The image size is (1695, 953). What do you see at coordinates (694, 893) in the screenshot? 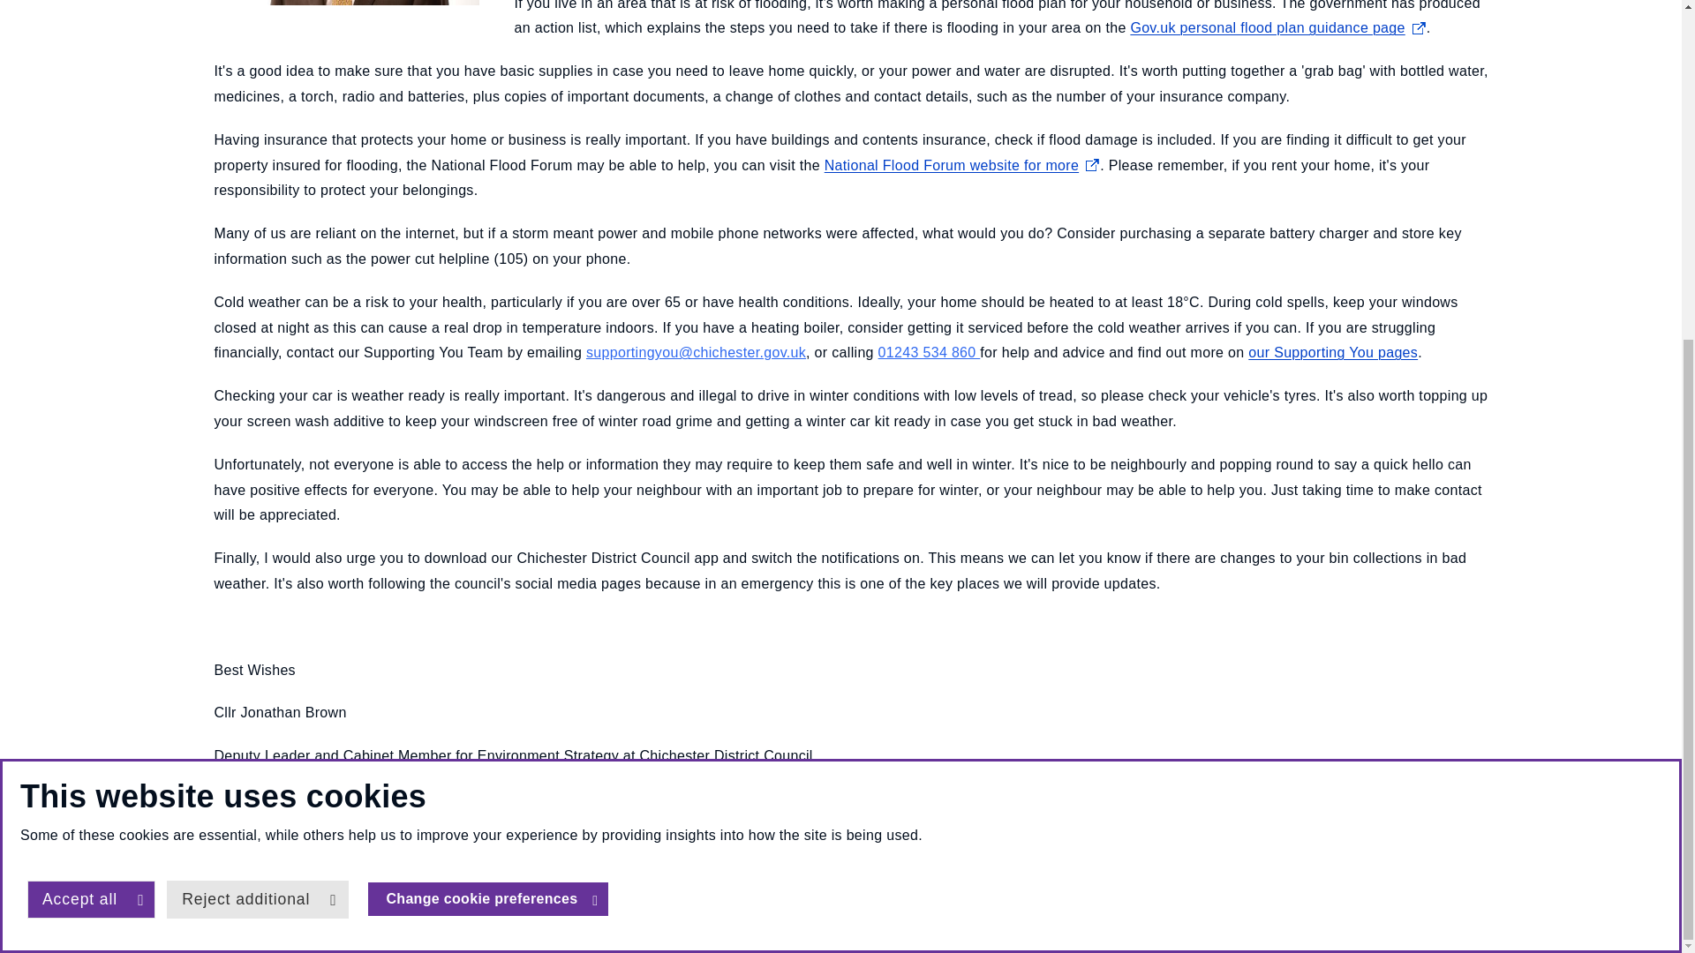
I see `Sign up to our newsletter` at bounding box center [694, 893].